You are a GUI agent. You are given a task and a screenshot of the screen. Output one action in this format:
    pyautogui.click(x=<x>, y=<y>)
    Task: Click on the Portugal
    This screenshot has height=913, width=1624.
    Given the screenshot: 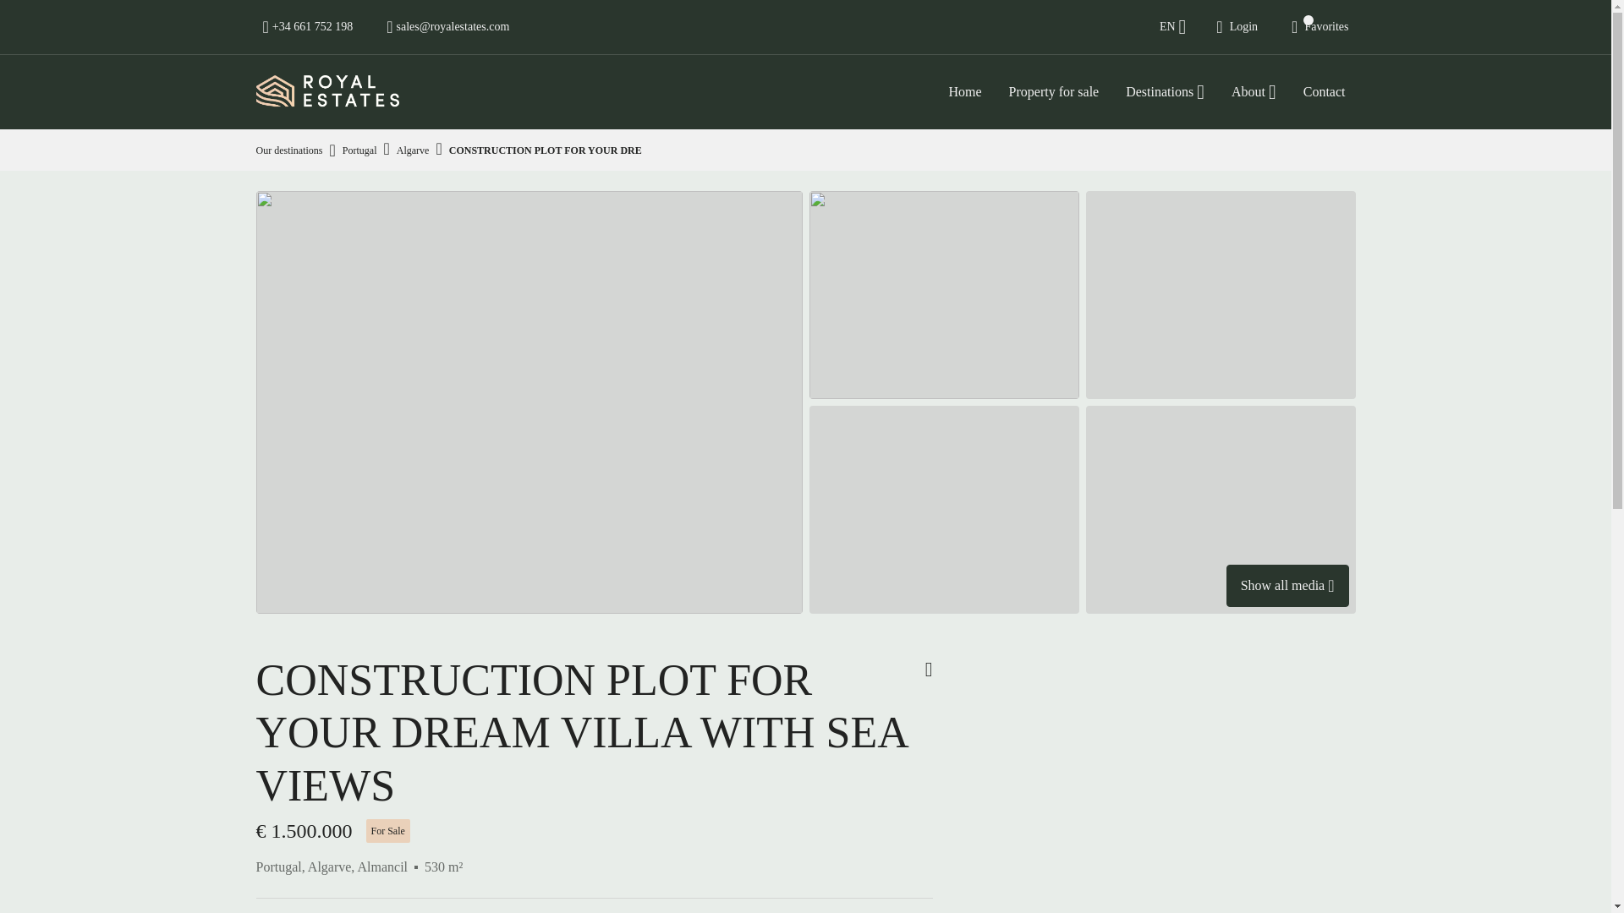 What is the action you would take?
    pyautogui.click(x=359, y=150)
    